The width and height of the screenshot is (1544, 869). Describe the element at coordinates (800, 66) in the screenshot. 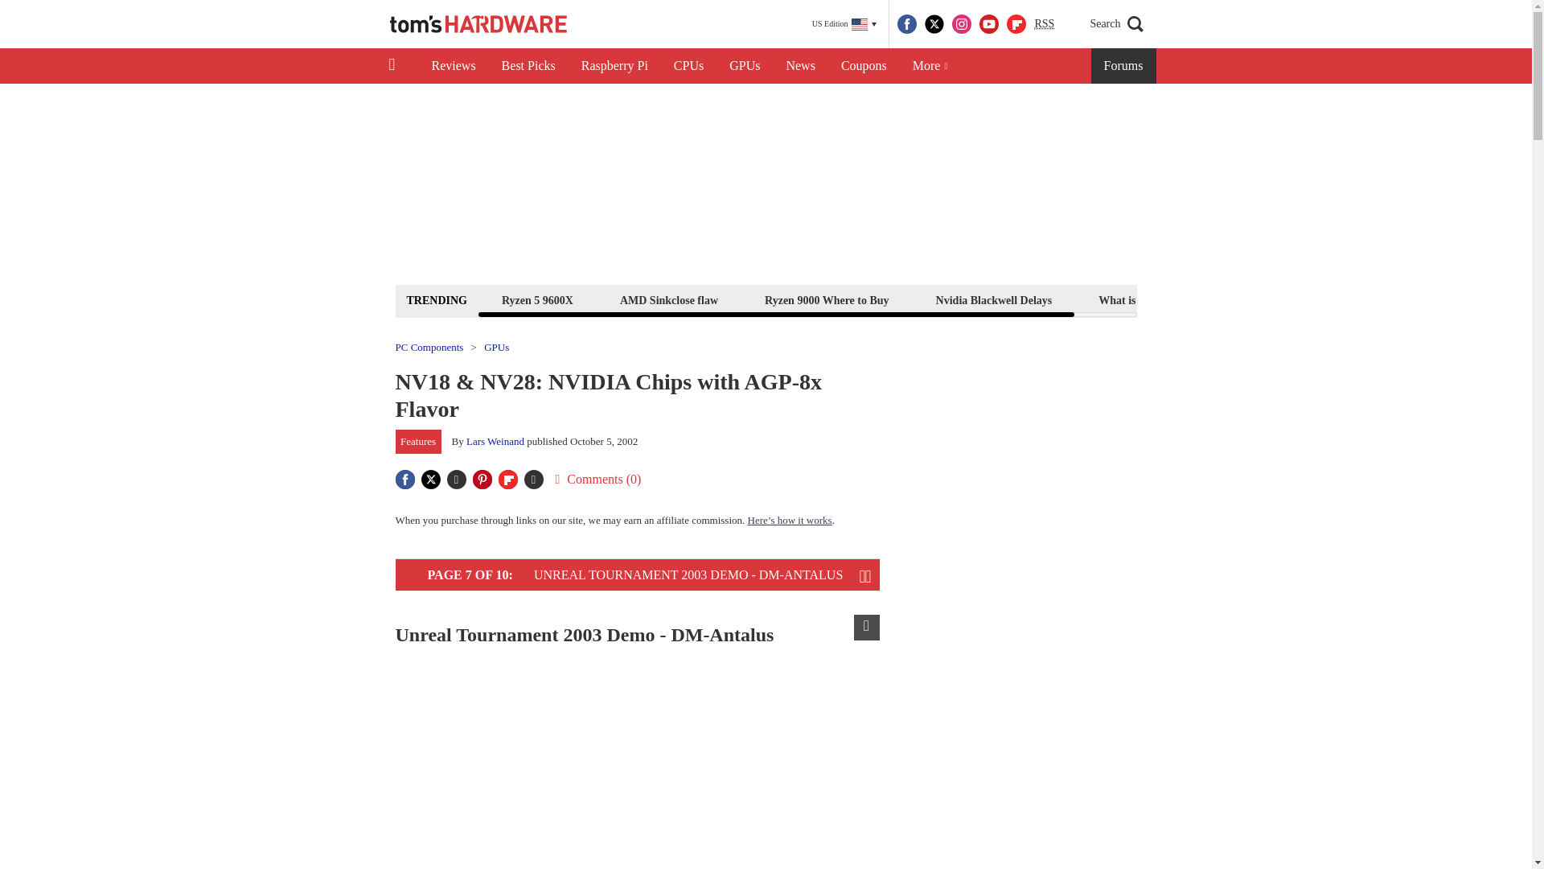

I see `News` at that location.